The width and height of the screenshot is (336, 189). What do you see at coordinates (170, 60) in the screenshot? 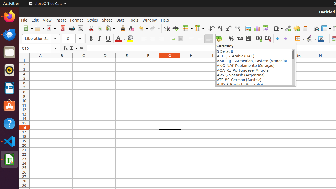
I see `G1` at bounding box center [170, 60].